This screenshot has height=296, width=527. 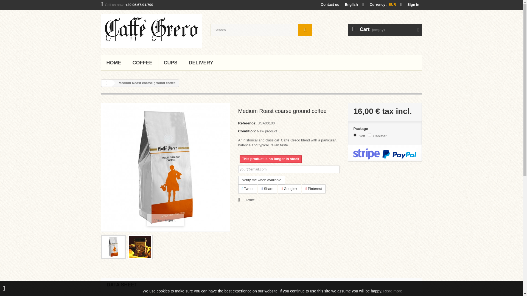 I want to click on Notify me when available, so click(x=261, y=180).